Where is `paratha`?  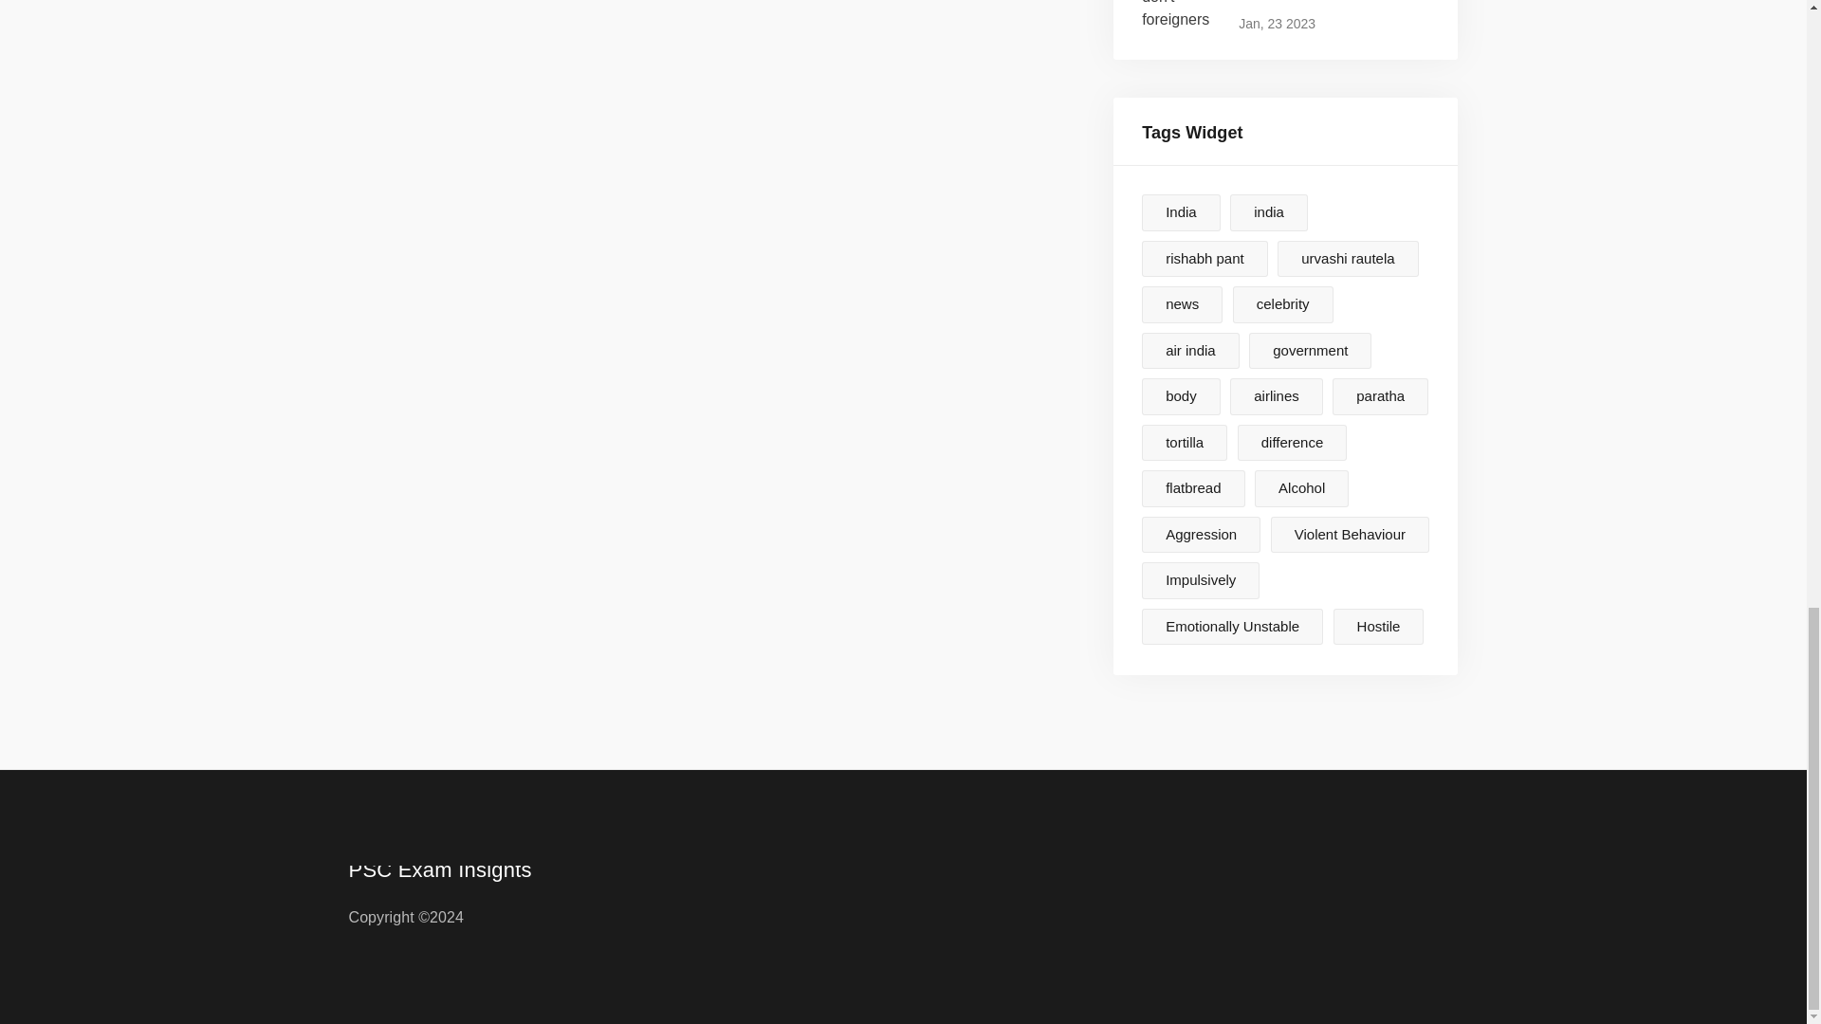
paratha is located at coordinates (1180, 212).